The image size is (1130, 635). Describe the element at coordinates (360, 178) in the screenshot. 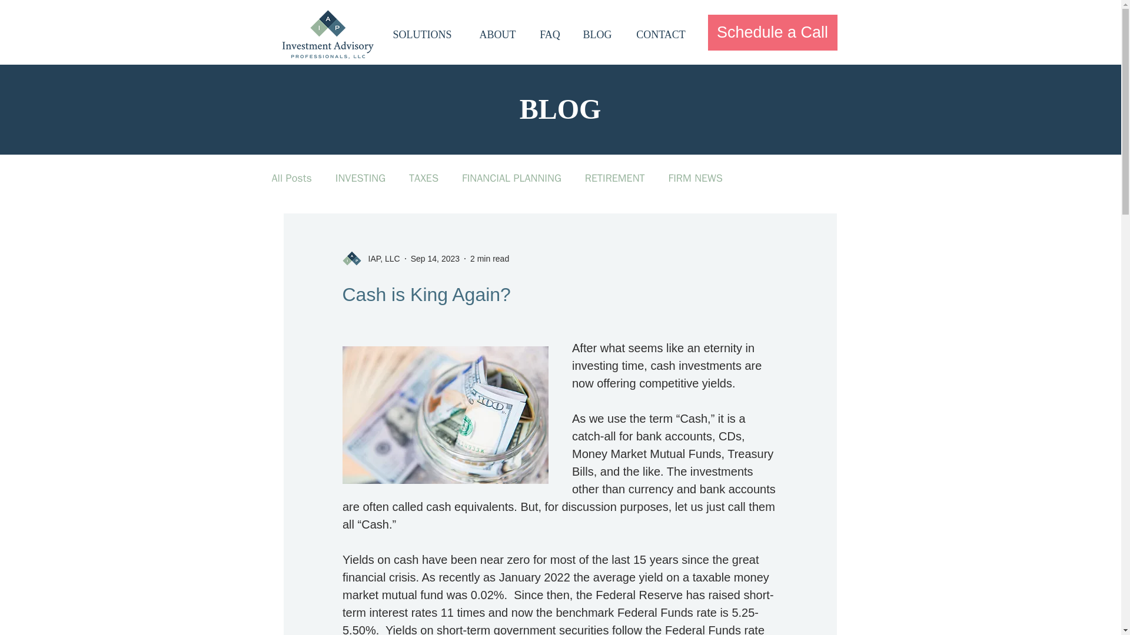

I see `INVESTING` at that location.